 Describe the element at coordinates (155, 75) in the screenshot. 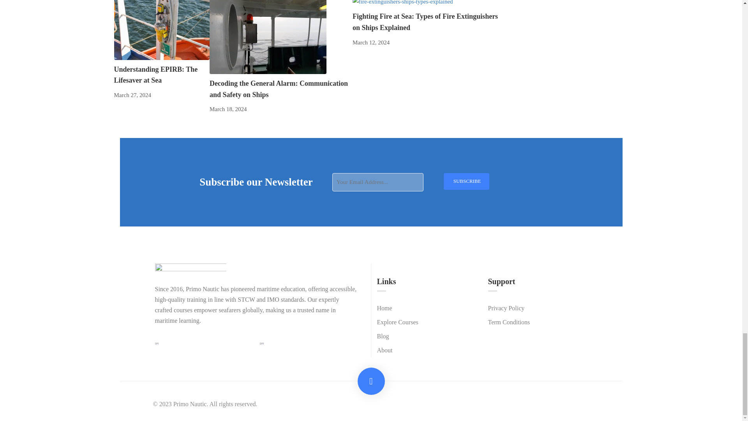

I see `Understanding EPIRB: The Lifesaver at Sea` at that location.